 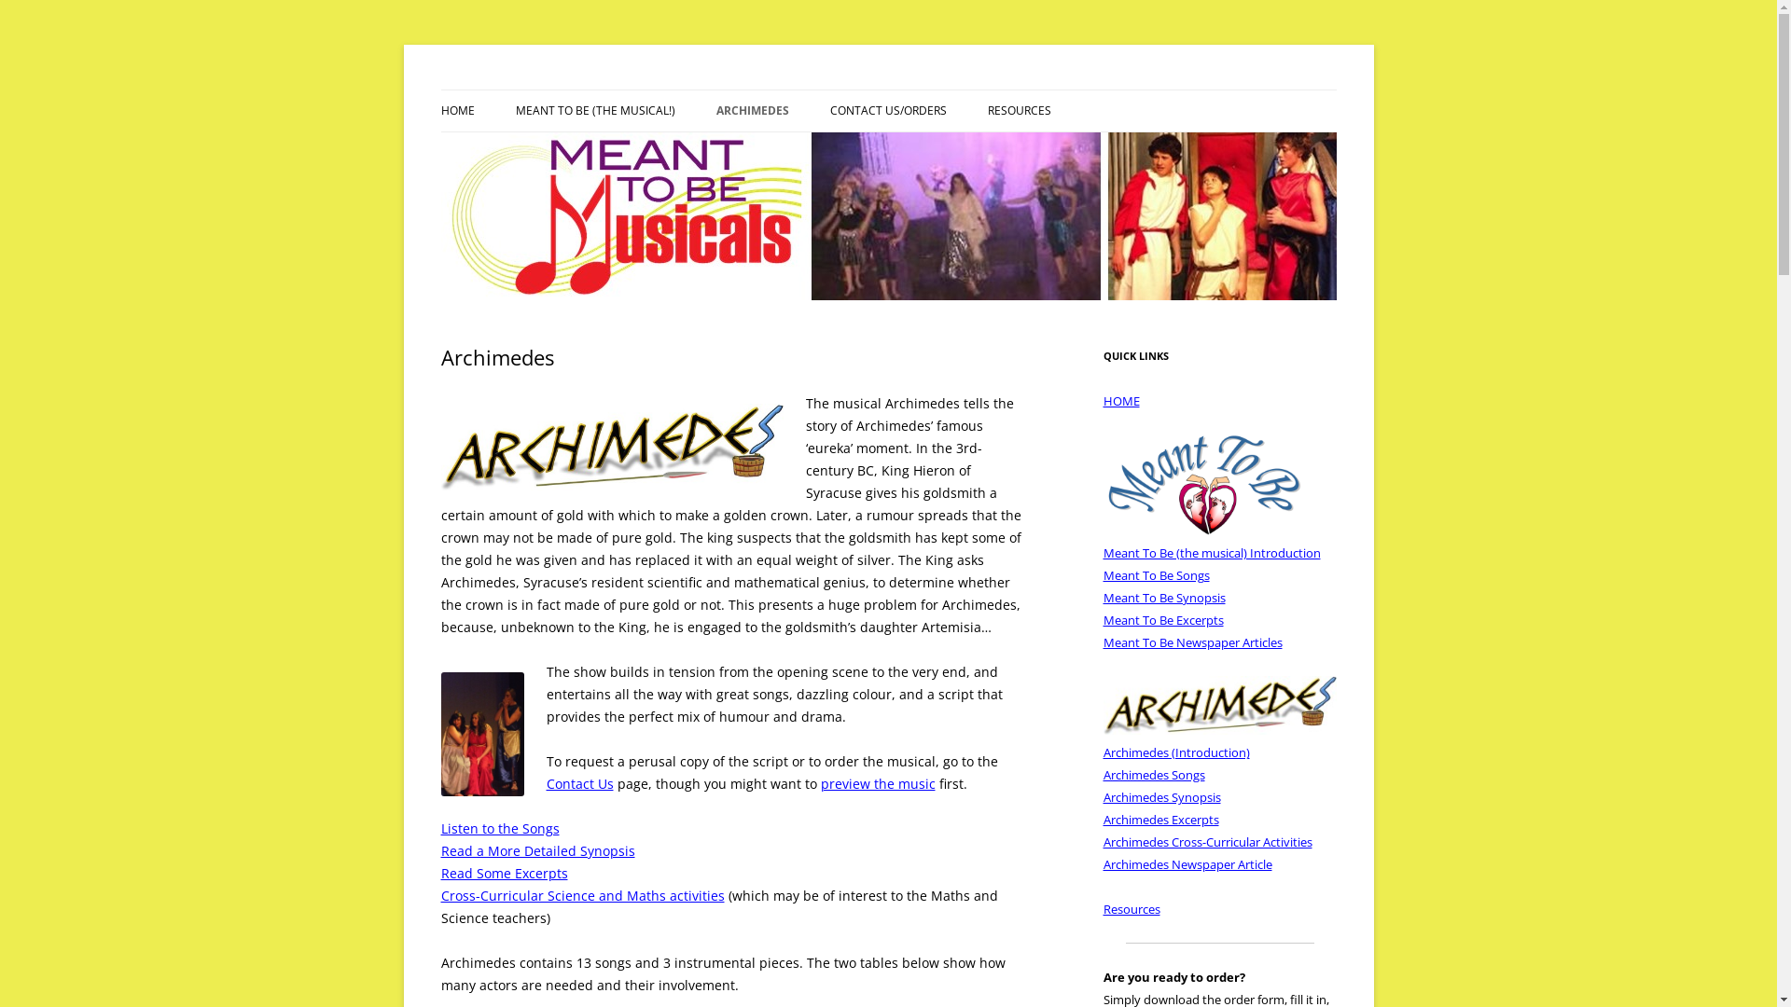 I want to click on Meant To Be Synopsis, so click(x=1164, y=598).